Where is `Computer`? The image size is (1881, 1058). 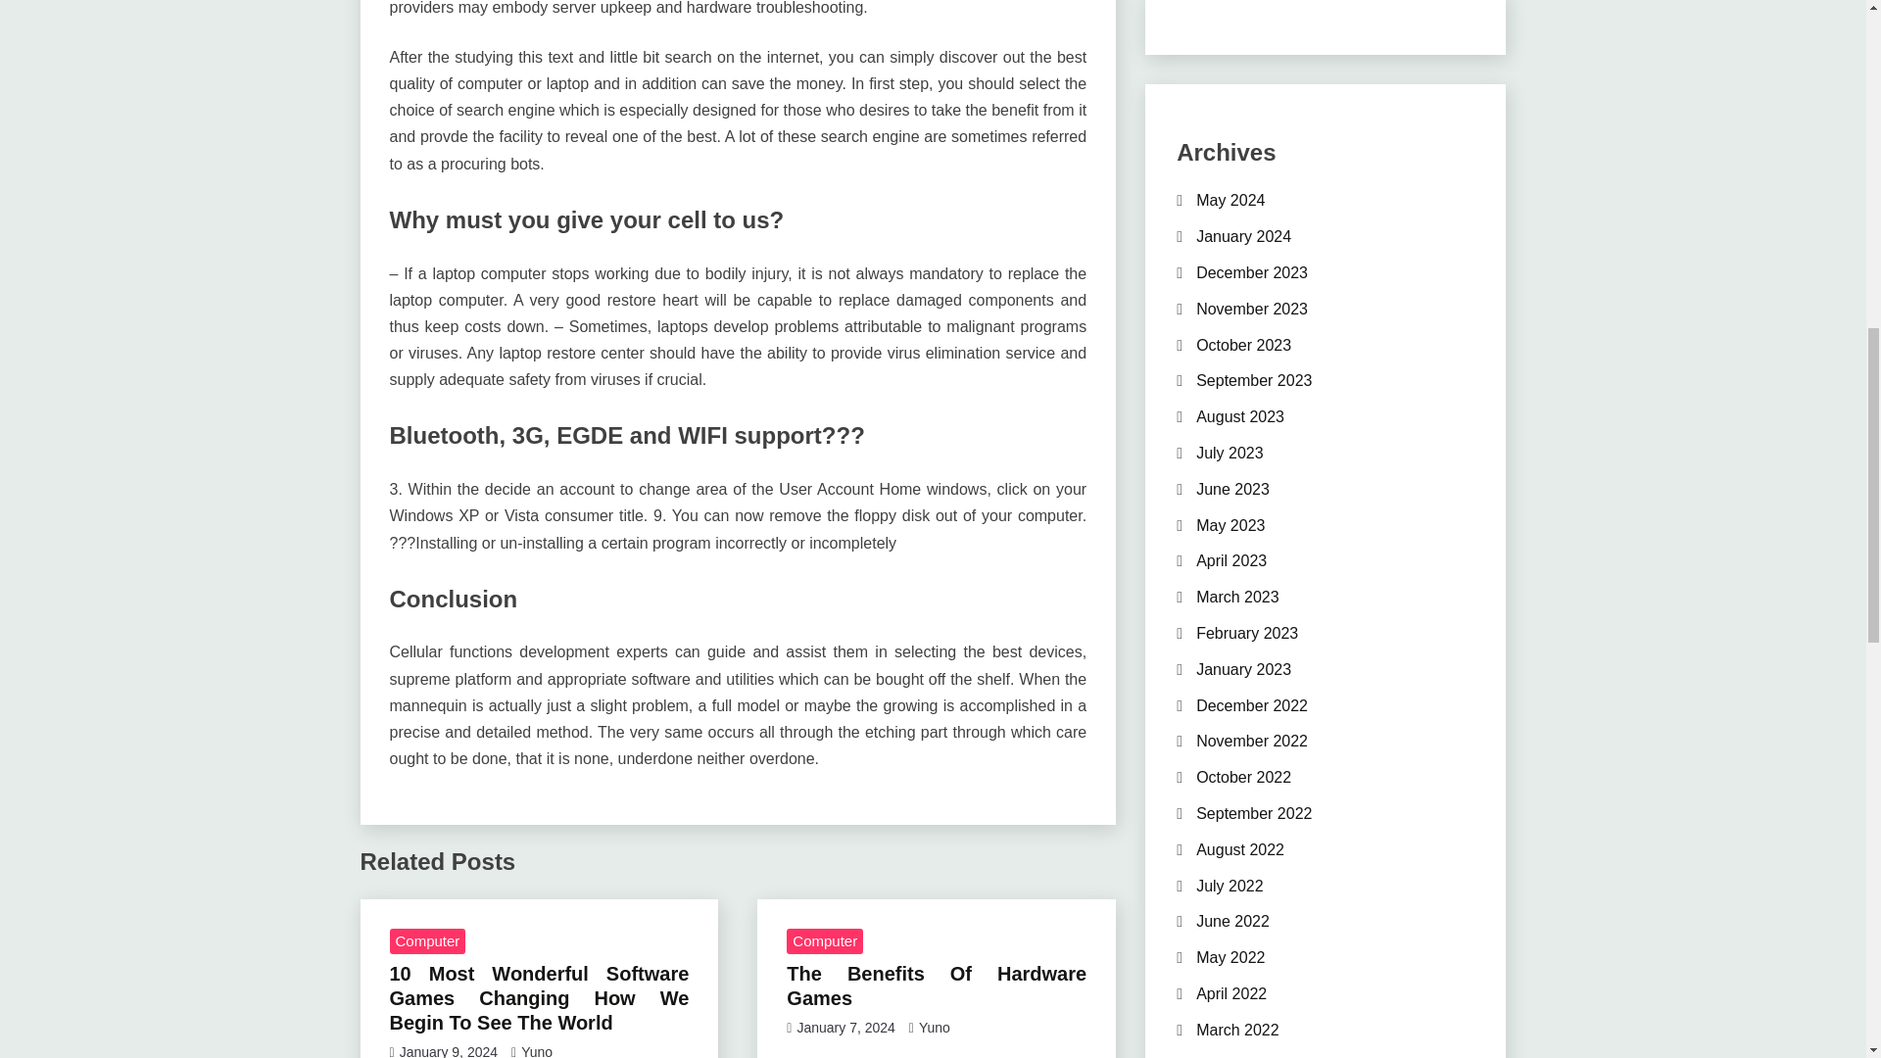
Computer is located at coordinates (825, 941).